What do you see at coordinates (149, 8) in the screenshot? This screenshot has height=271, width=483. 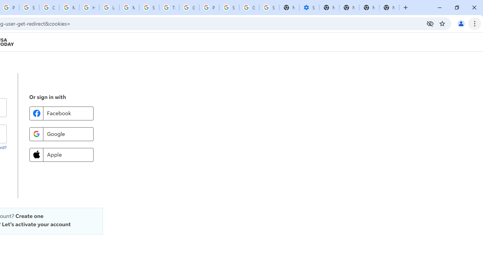 I see `Search our Doodle Library Collection - Google Doodles` at bounding box center [149, 8].